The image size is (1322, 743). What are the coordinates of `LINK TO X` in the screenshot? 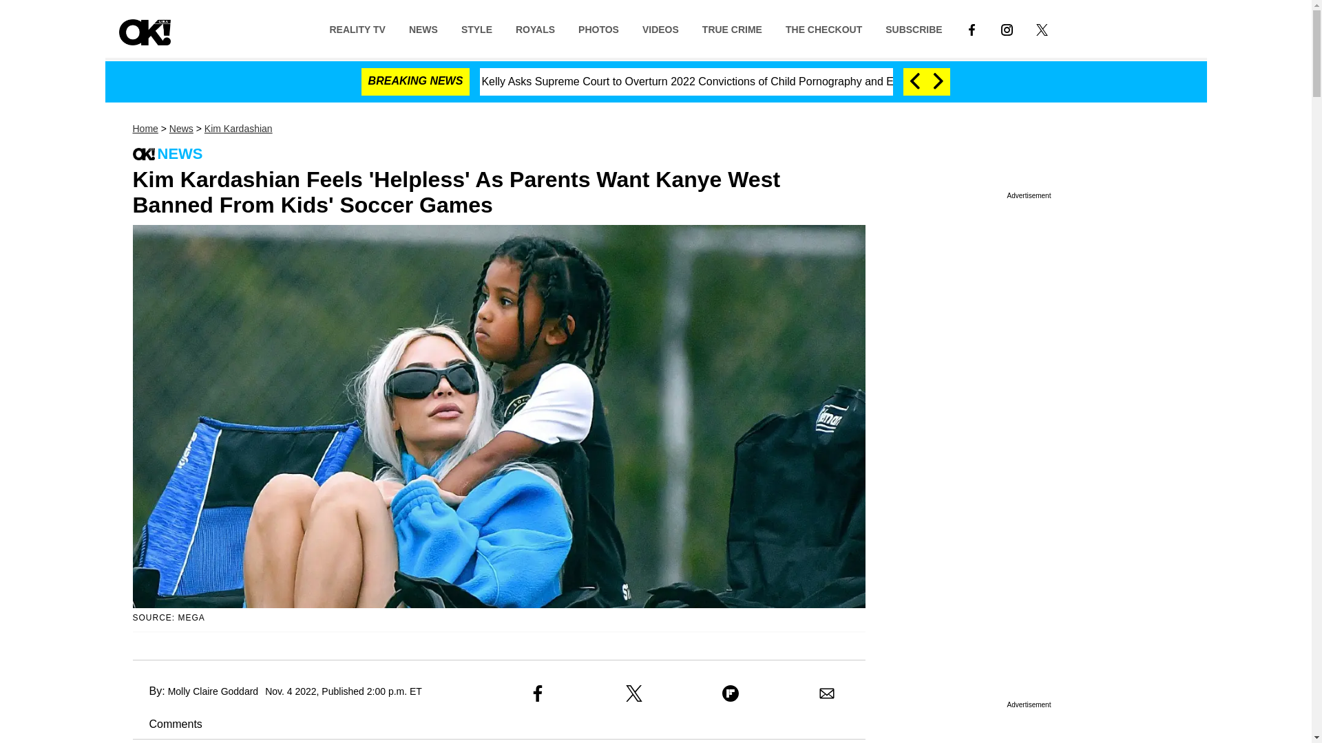 It's located at (1042, 28).